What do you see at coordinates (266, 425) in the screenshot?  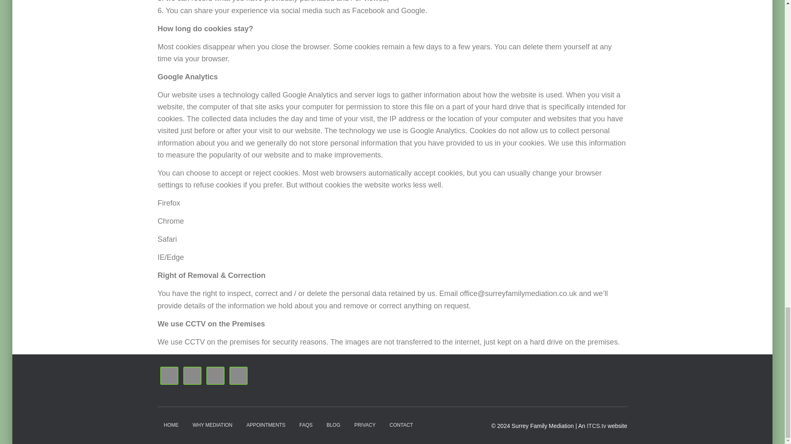 I see `APPOINTMENTS` at bounding box center [266, 425].